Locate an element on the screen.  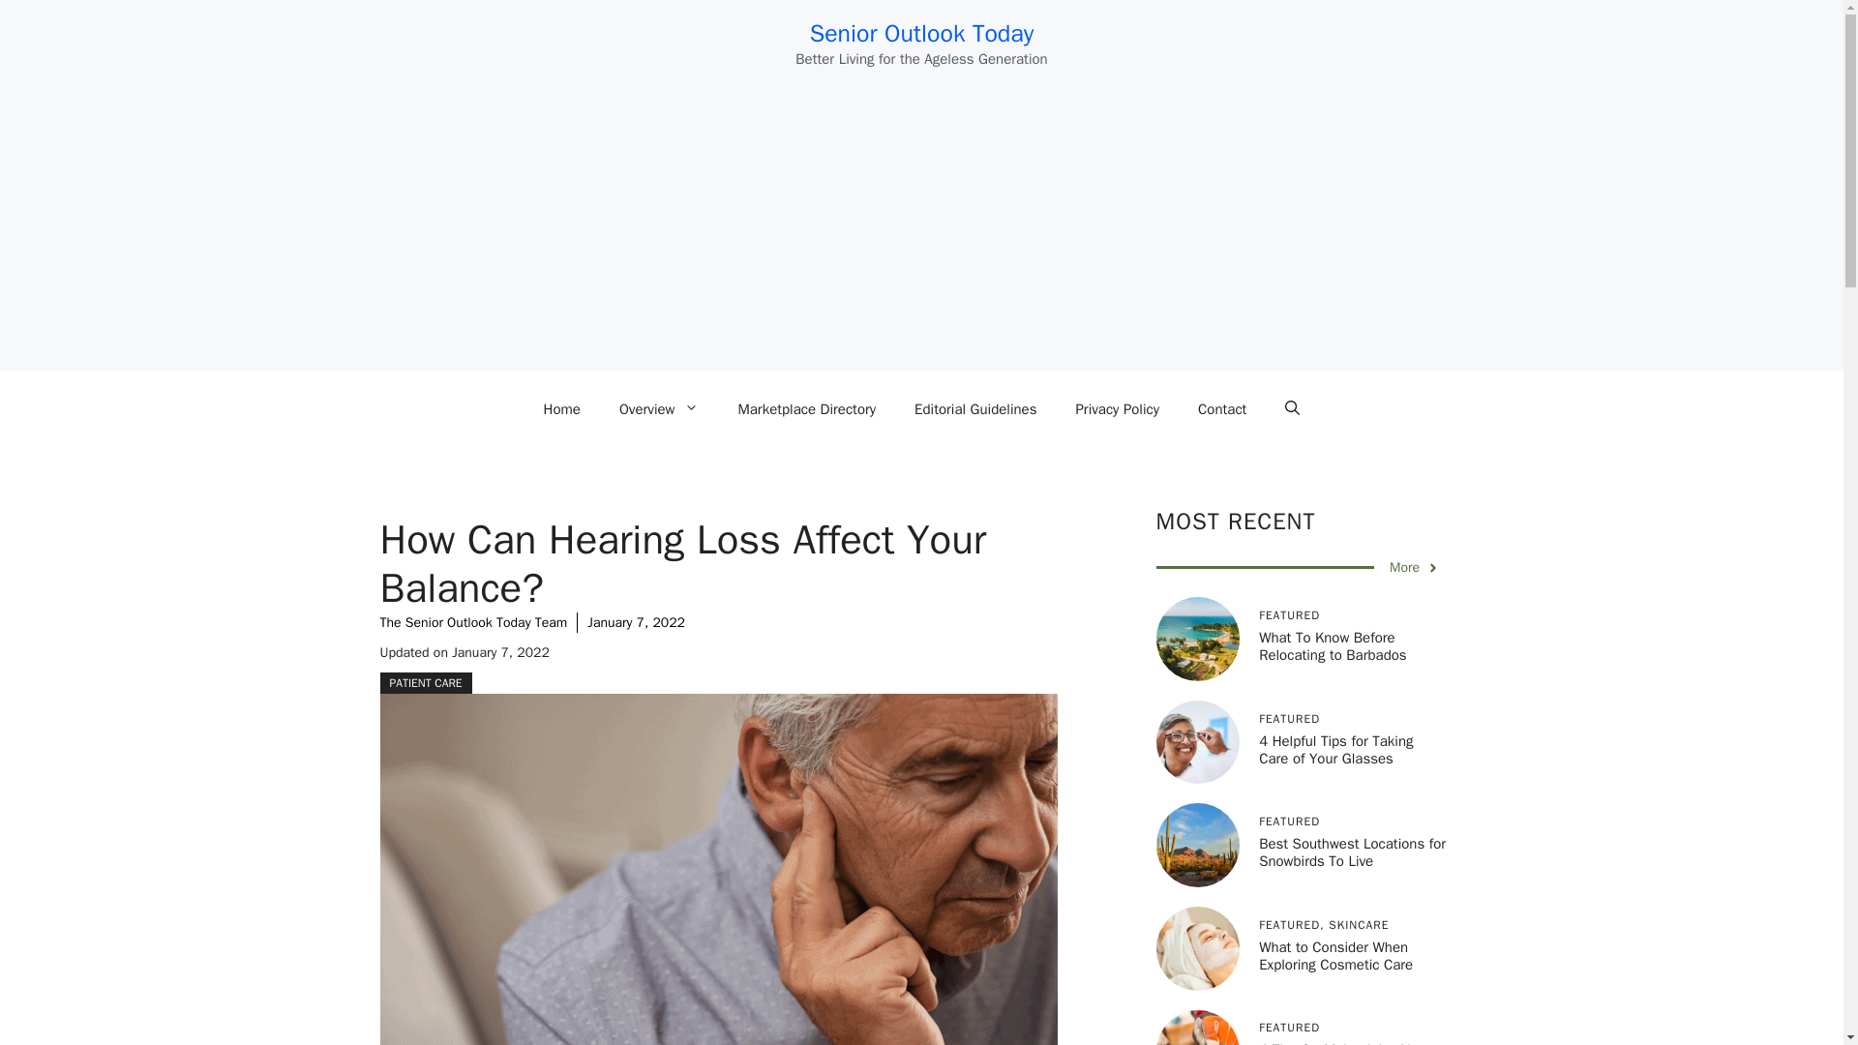
Contact is located at coordinates (1221, 408).